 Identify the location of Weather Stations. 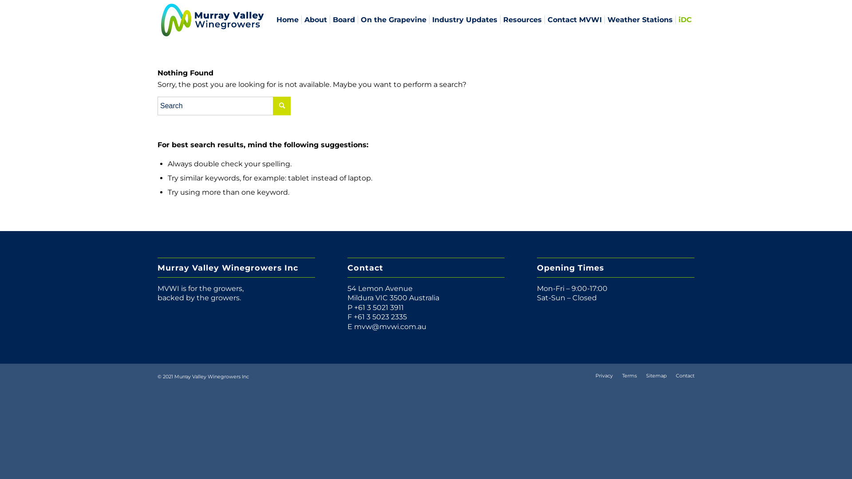
(640, 20).